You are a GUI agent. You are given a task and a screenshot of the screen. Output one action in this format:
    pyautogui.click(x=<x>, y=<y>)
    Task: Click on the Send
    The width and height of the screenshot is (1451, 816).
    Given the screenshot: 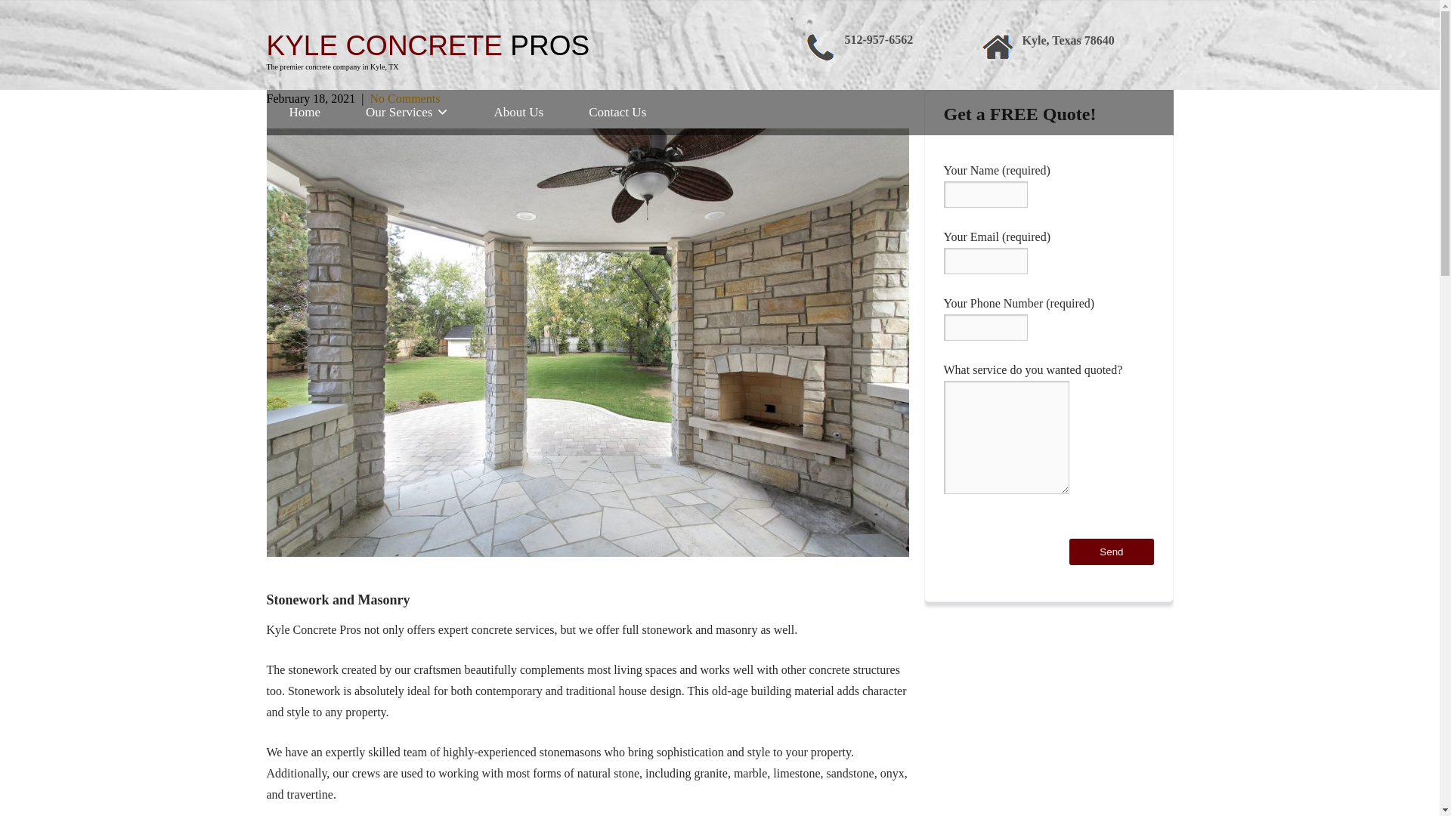 What is the action you would take?
    pyautogui.click(x=1111, y=552)
    